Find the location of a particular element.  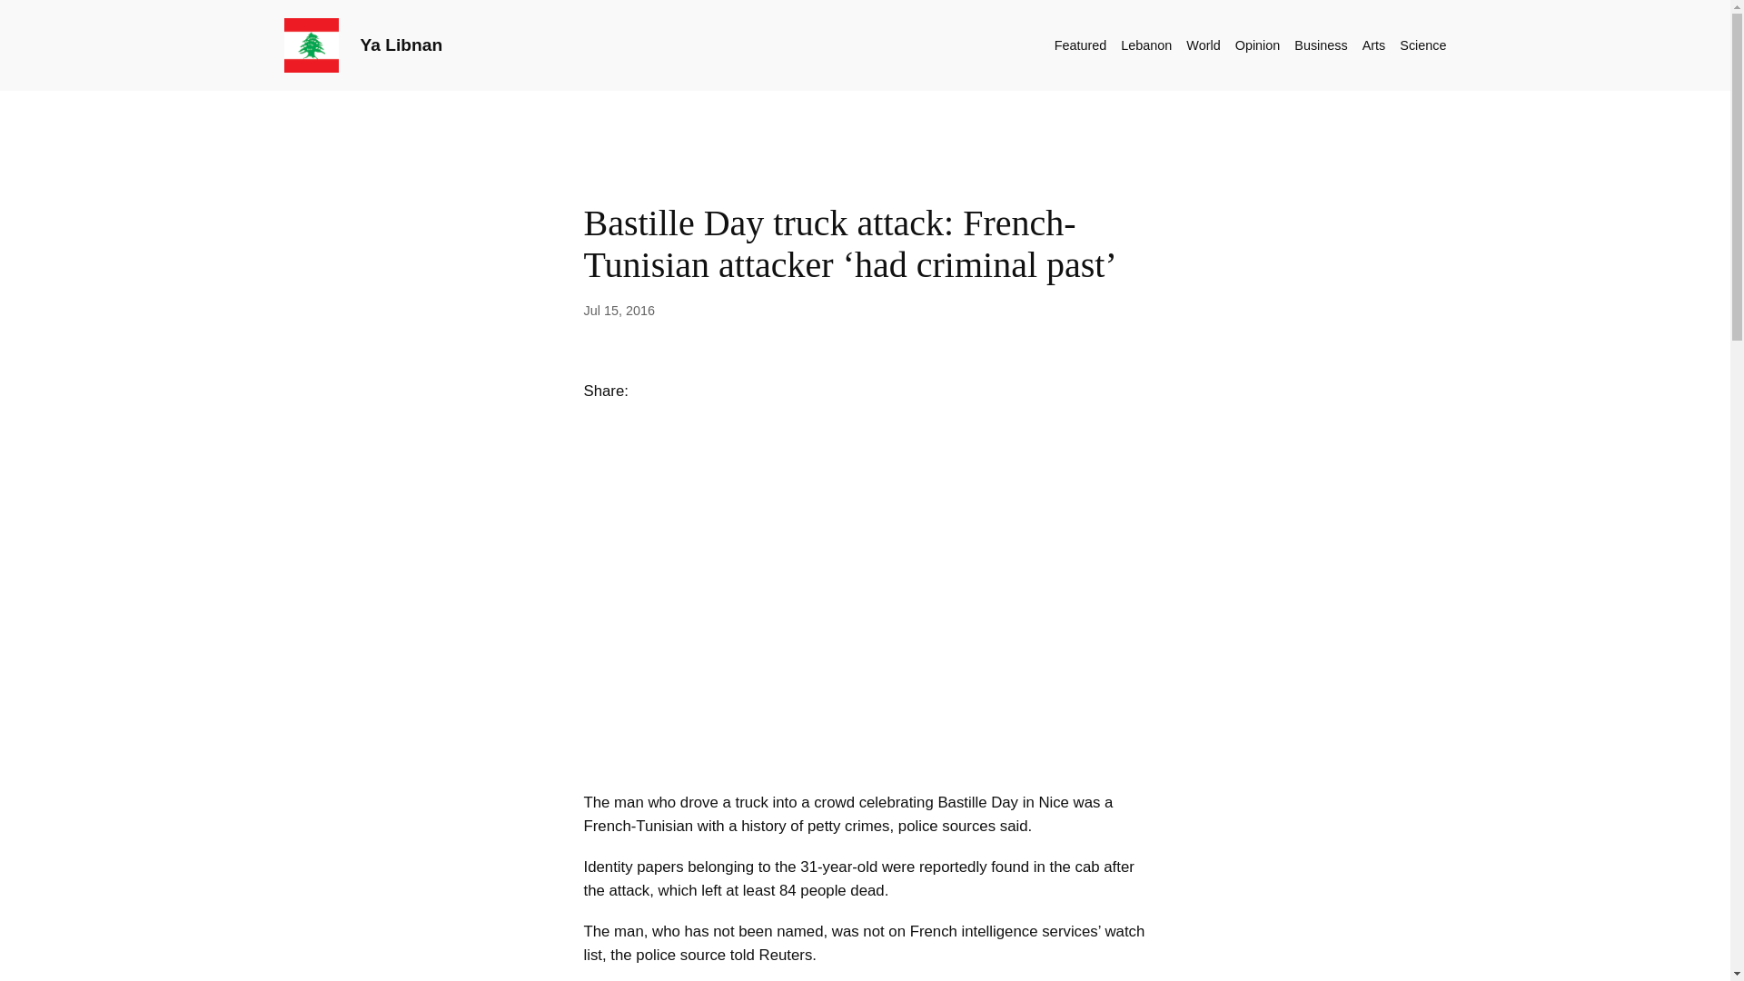

World is located at coordinates (1203, 45).